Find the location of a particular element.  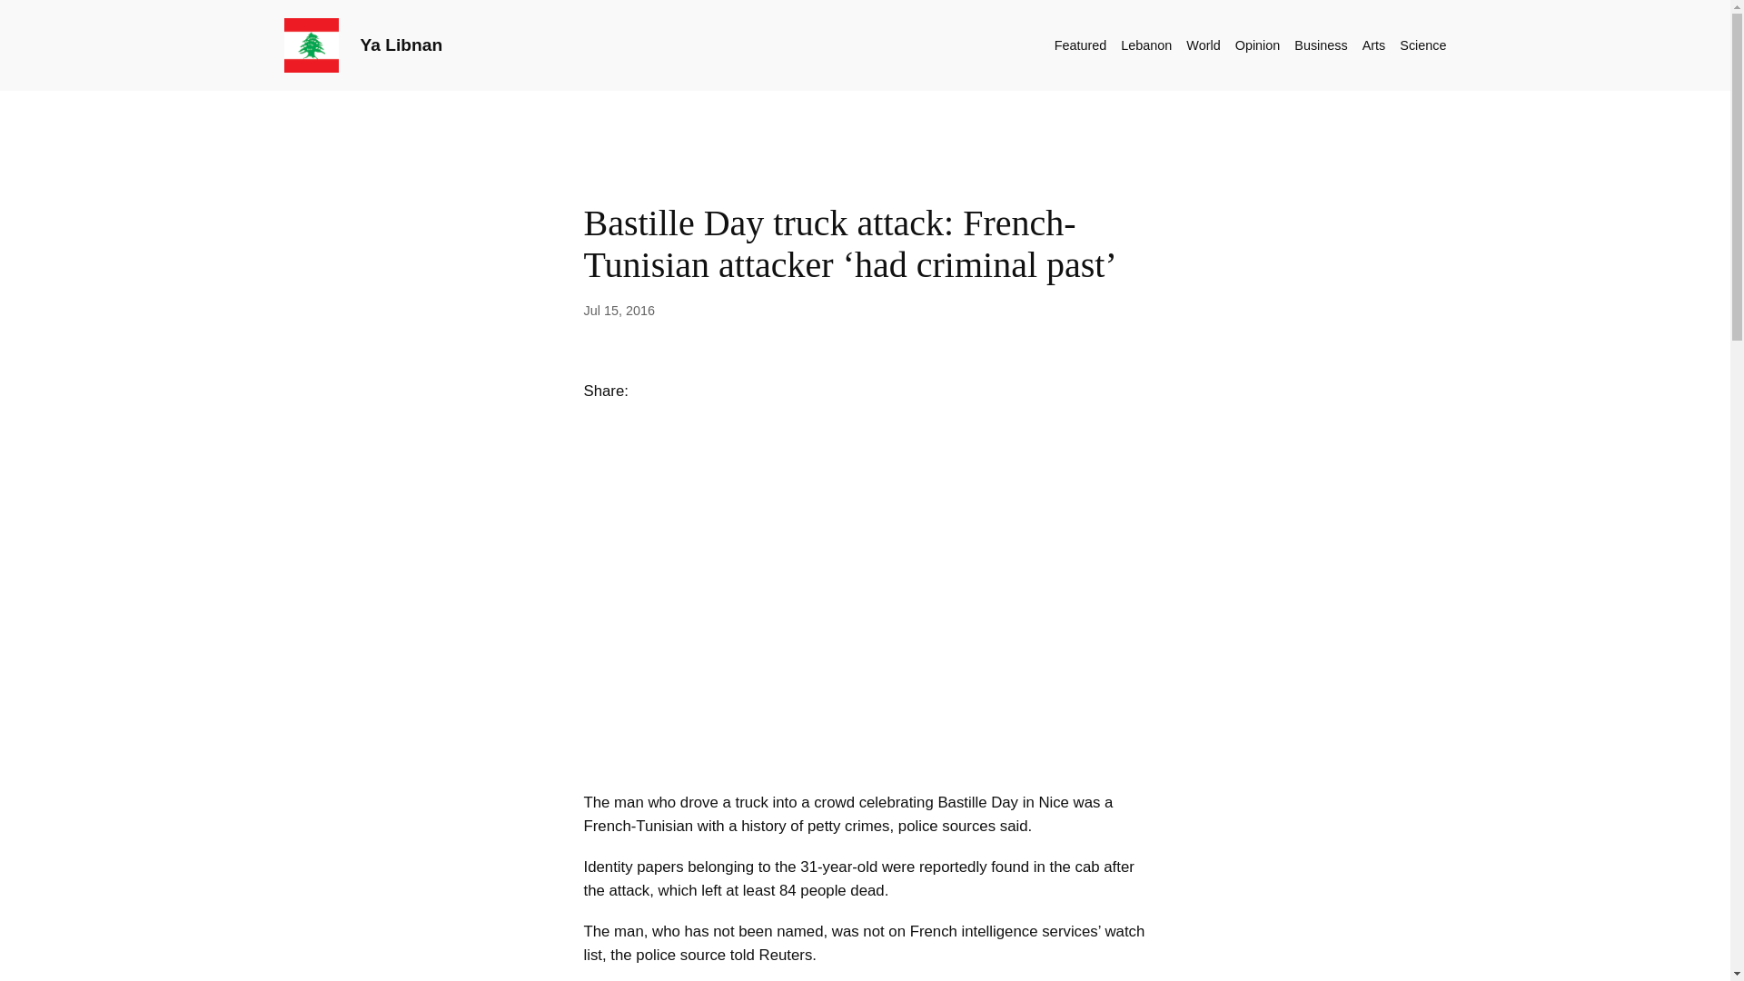

World is located at coordinates (1203, 45).